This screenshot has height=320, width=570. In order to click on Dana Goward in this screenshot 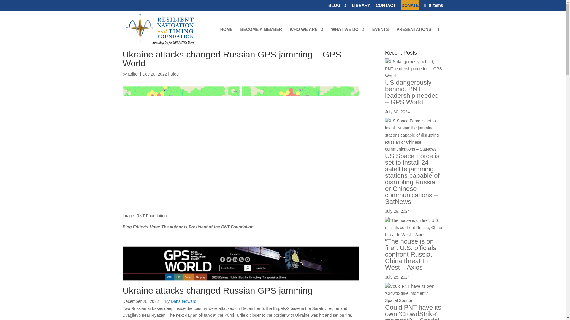, I will do `click(183, 301)`.